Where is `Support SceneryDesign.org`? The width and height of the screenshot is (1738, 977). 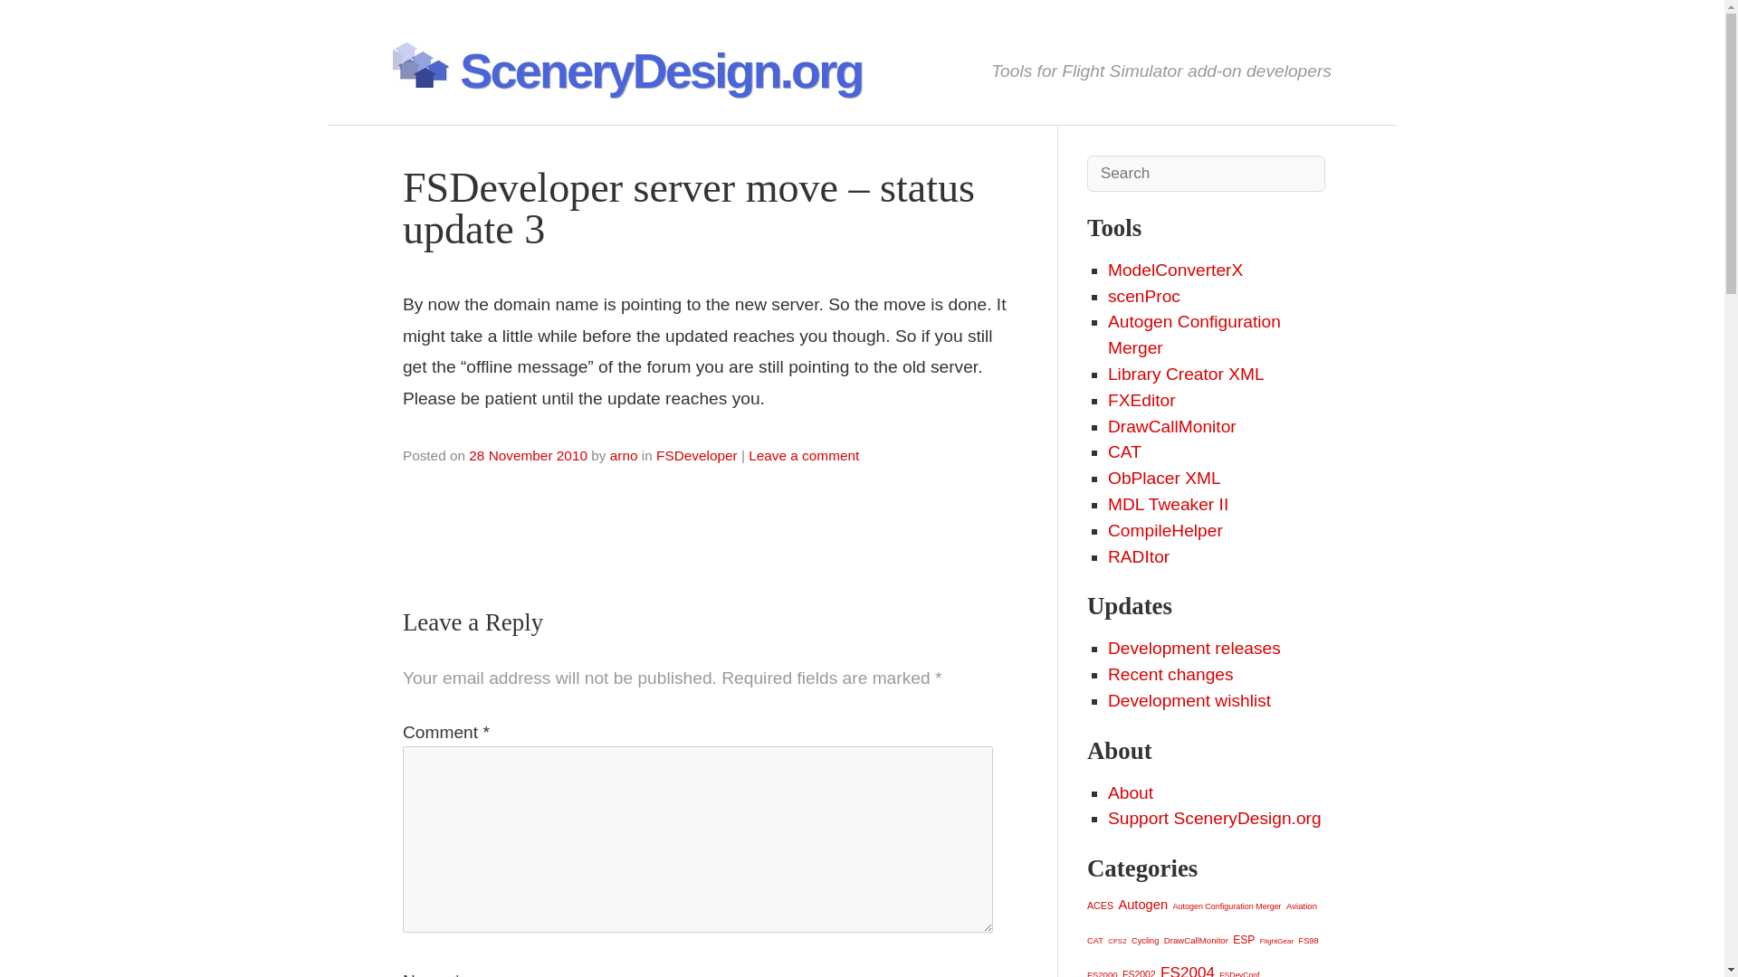
Support SceneryDesign.org is located at coordinates (1215, 818).